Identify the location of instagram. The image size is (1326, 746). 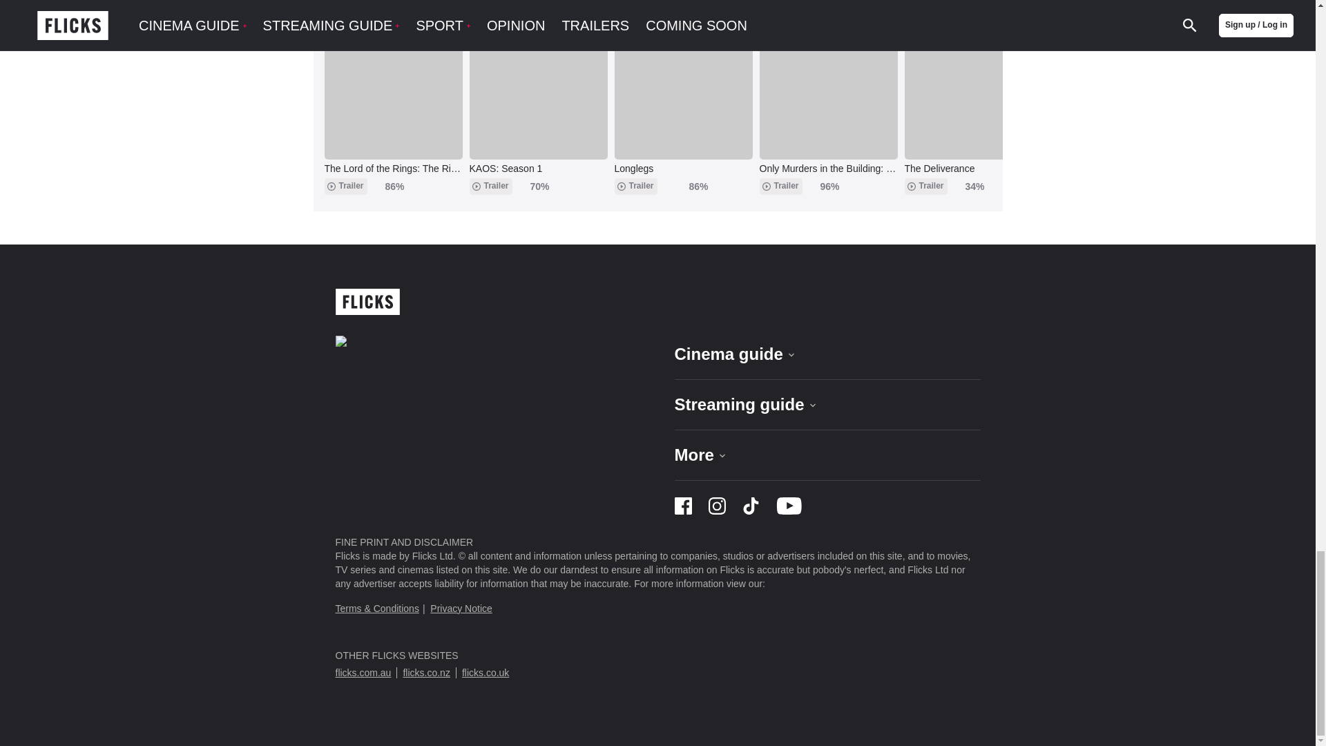
(717, 511).